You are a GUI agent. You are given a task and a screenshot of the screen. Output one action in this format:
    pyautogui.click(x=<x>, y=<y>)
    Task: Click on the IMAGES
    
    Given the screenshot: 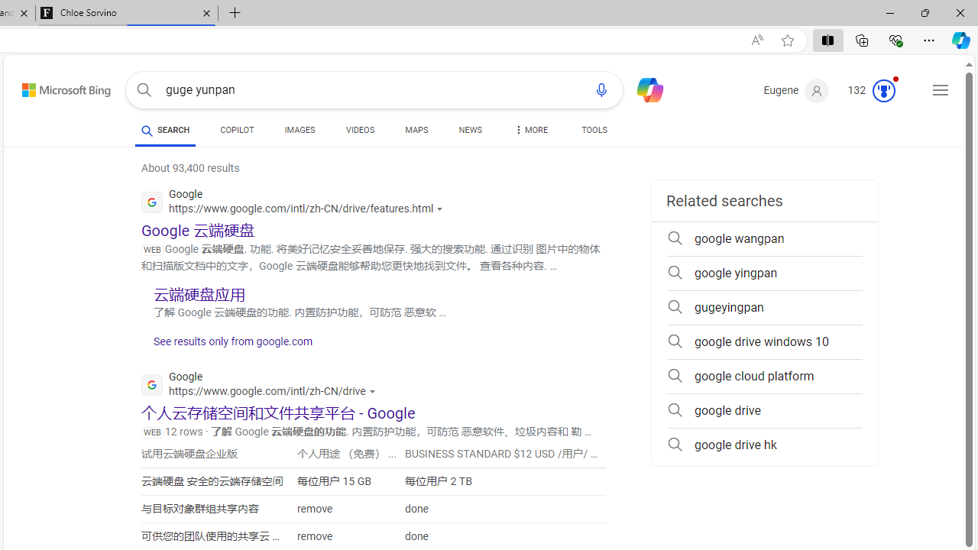 What is the action you would take?
    pyautogui.click(x=300, y=130)
    